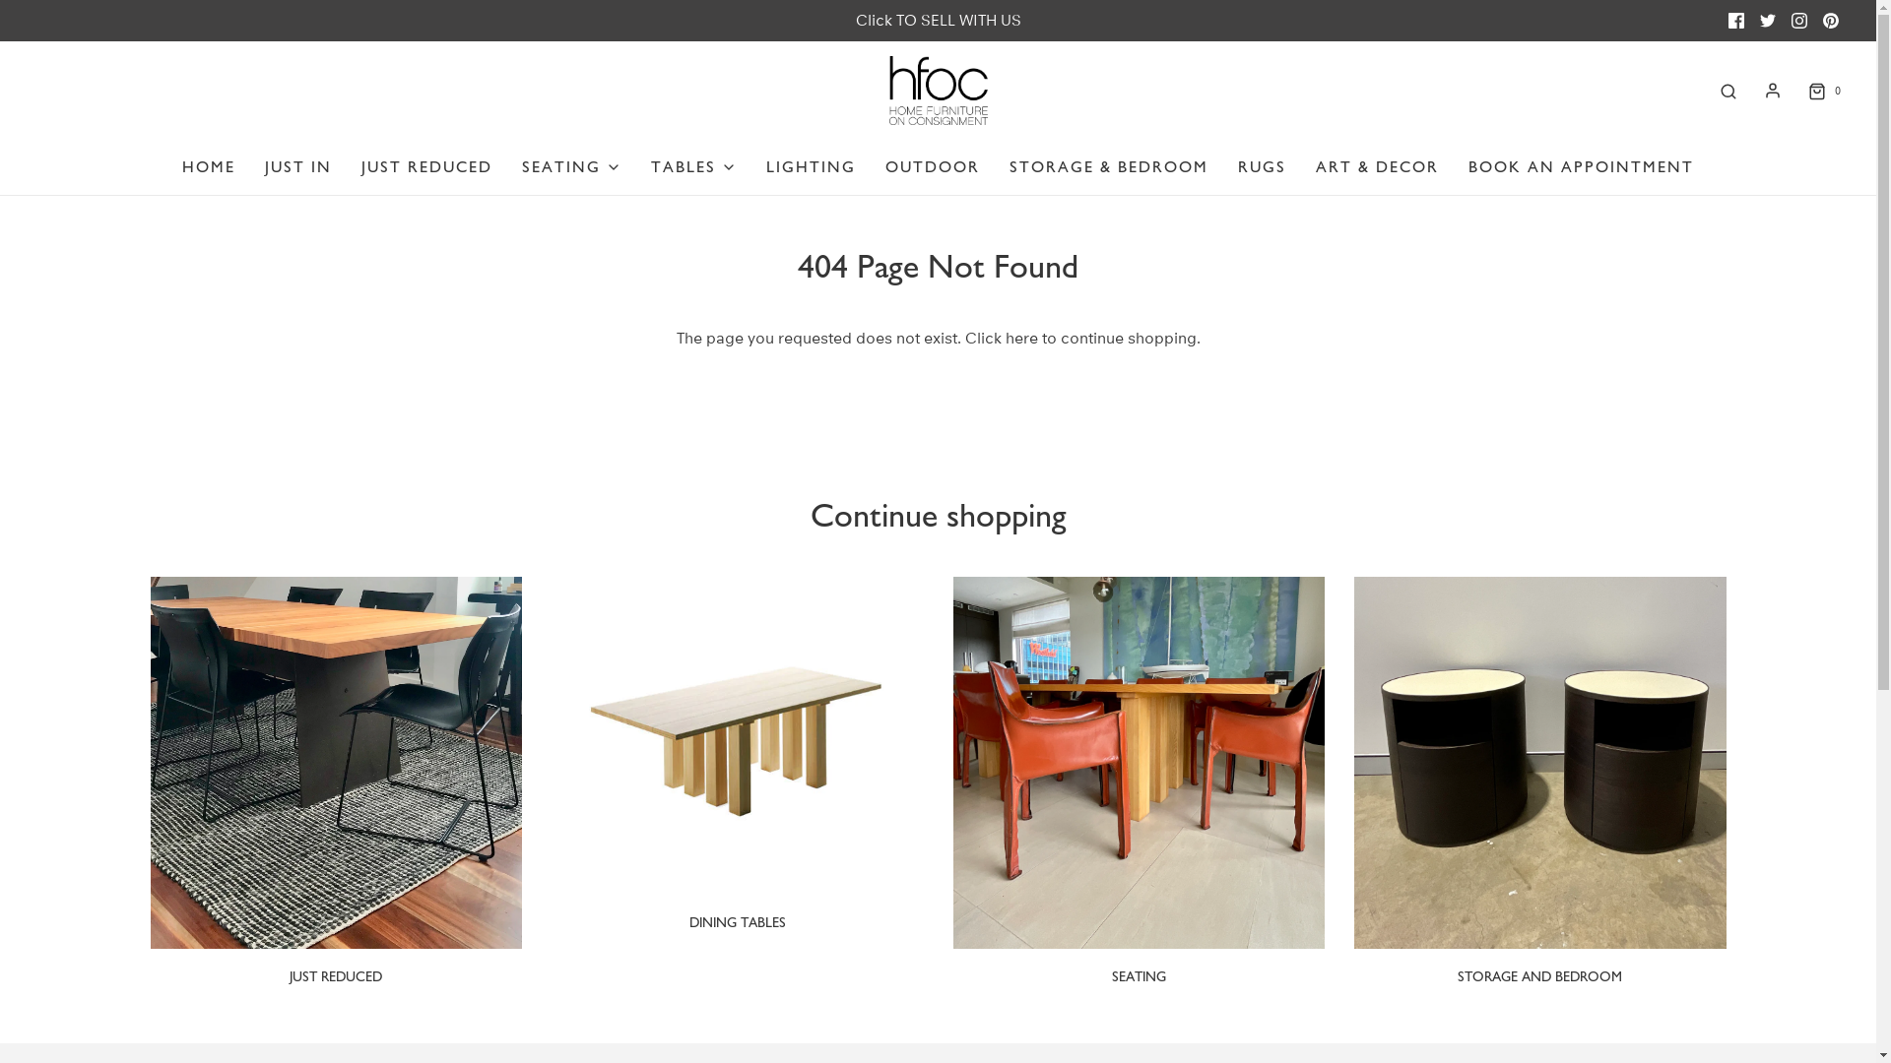  Describe the element at coordinates (1831, 21) in the screenshot. I see `Pinterest icon` at that location.